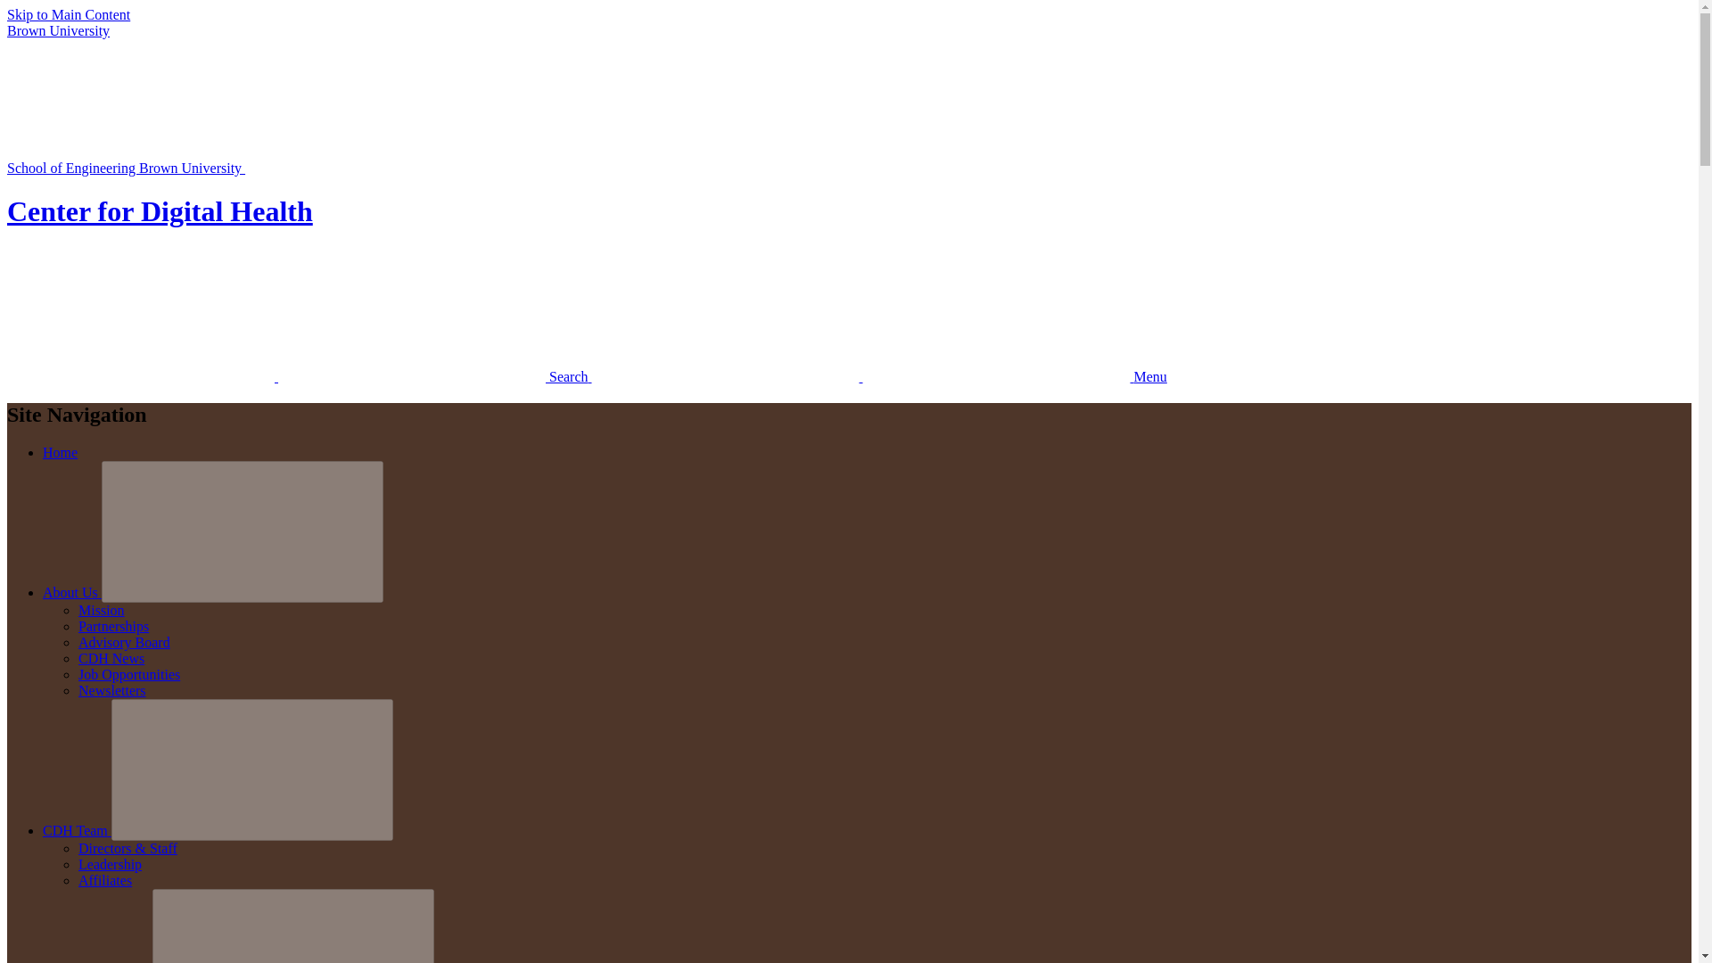  Describe the element at coordinates (60, 452) in the screenshot. I see `Home` at that location.